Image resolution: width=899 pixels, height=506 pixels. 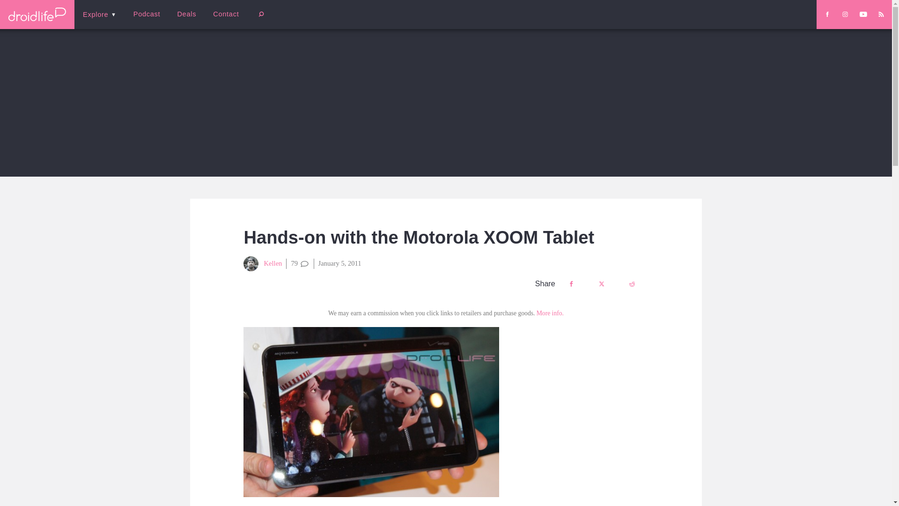 I want to click on Deals, so click(x=186, y=14).